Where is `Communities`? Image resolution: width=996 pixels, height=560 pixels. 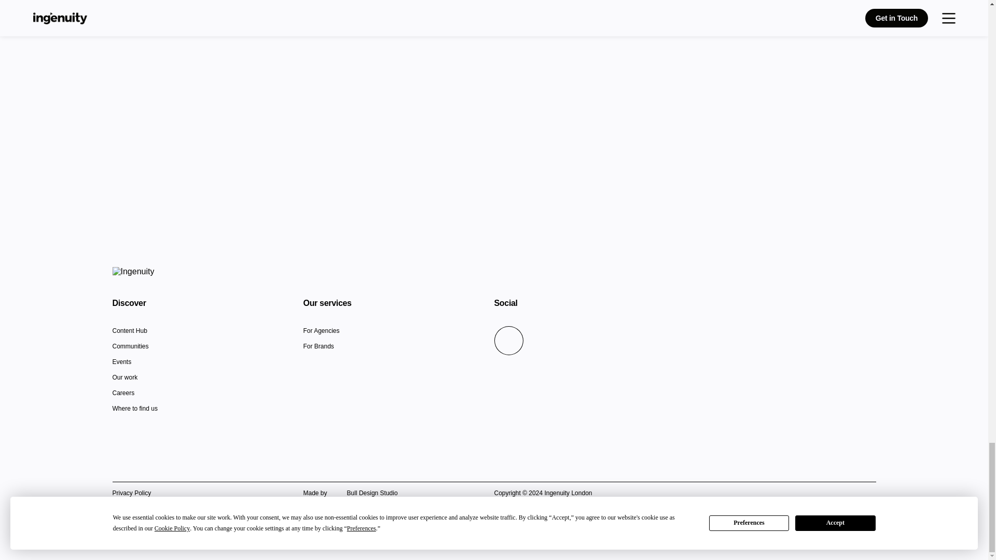
Communities is located at coordinates (130, 347).